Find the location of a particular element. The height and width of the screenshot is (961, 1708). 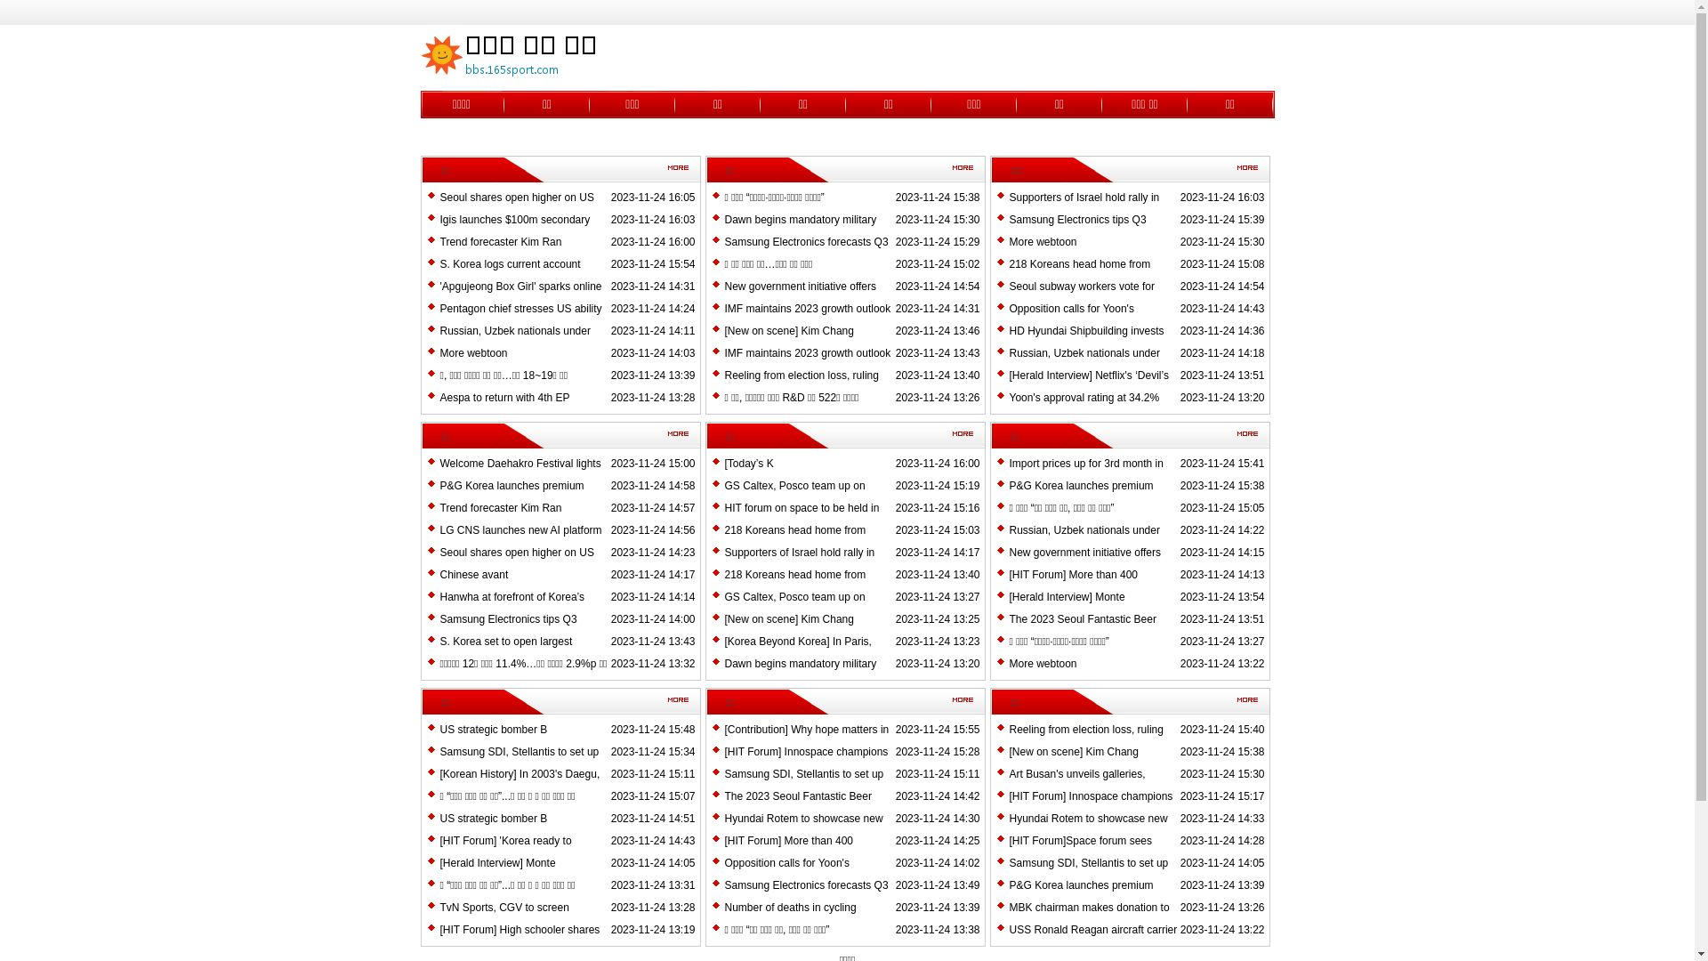

P&G Korea launches premium diaper to combat skin dryness is located at coordinates (511, 497).